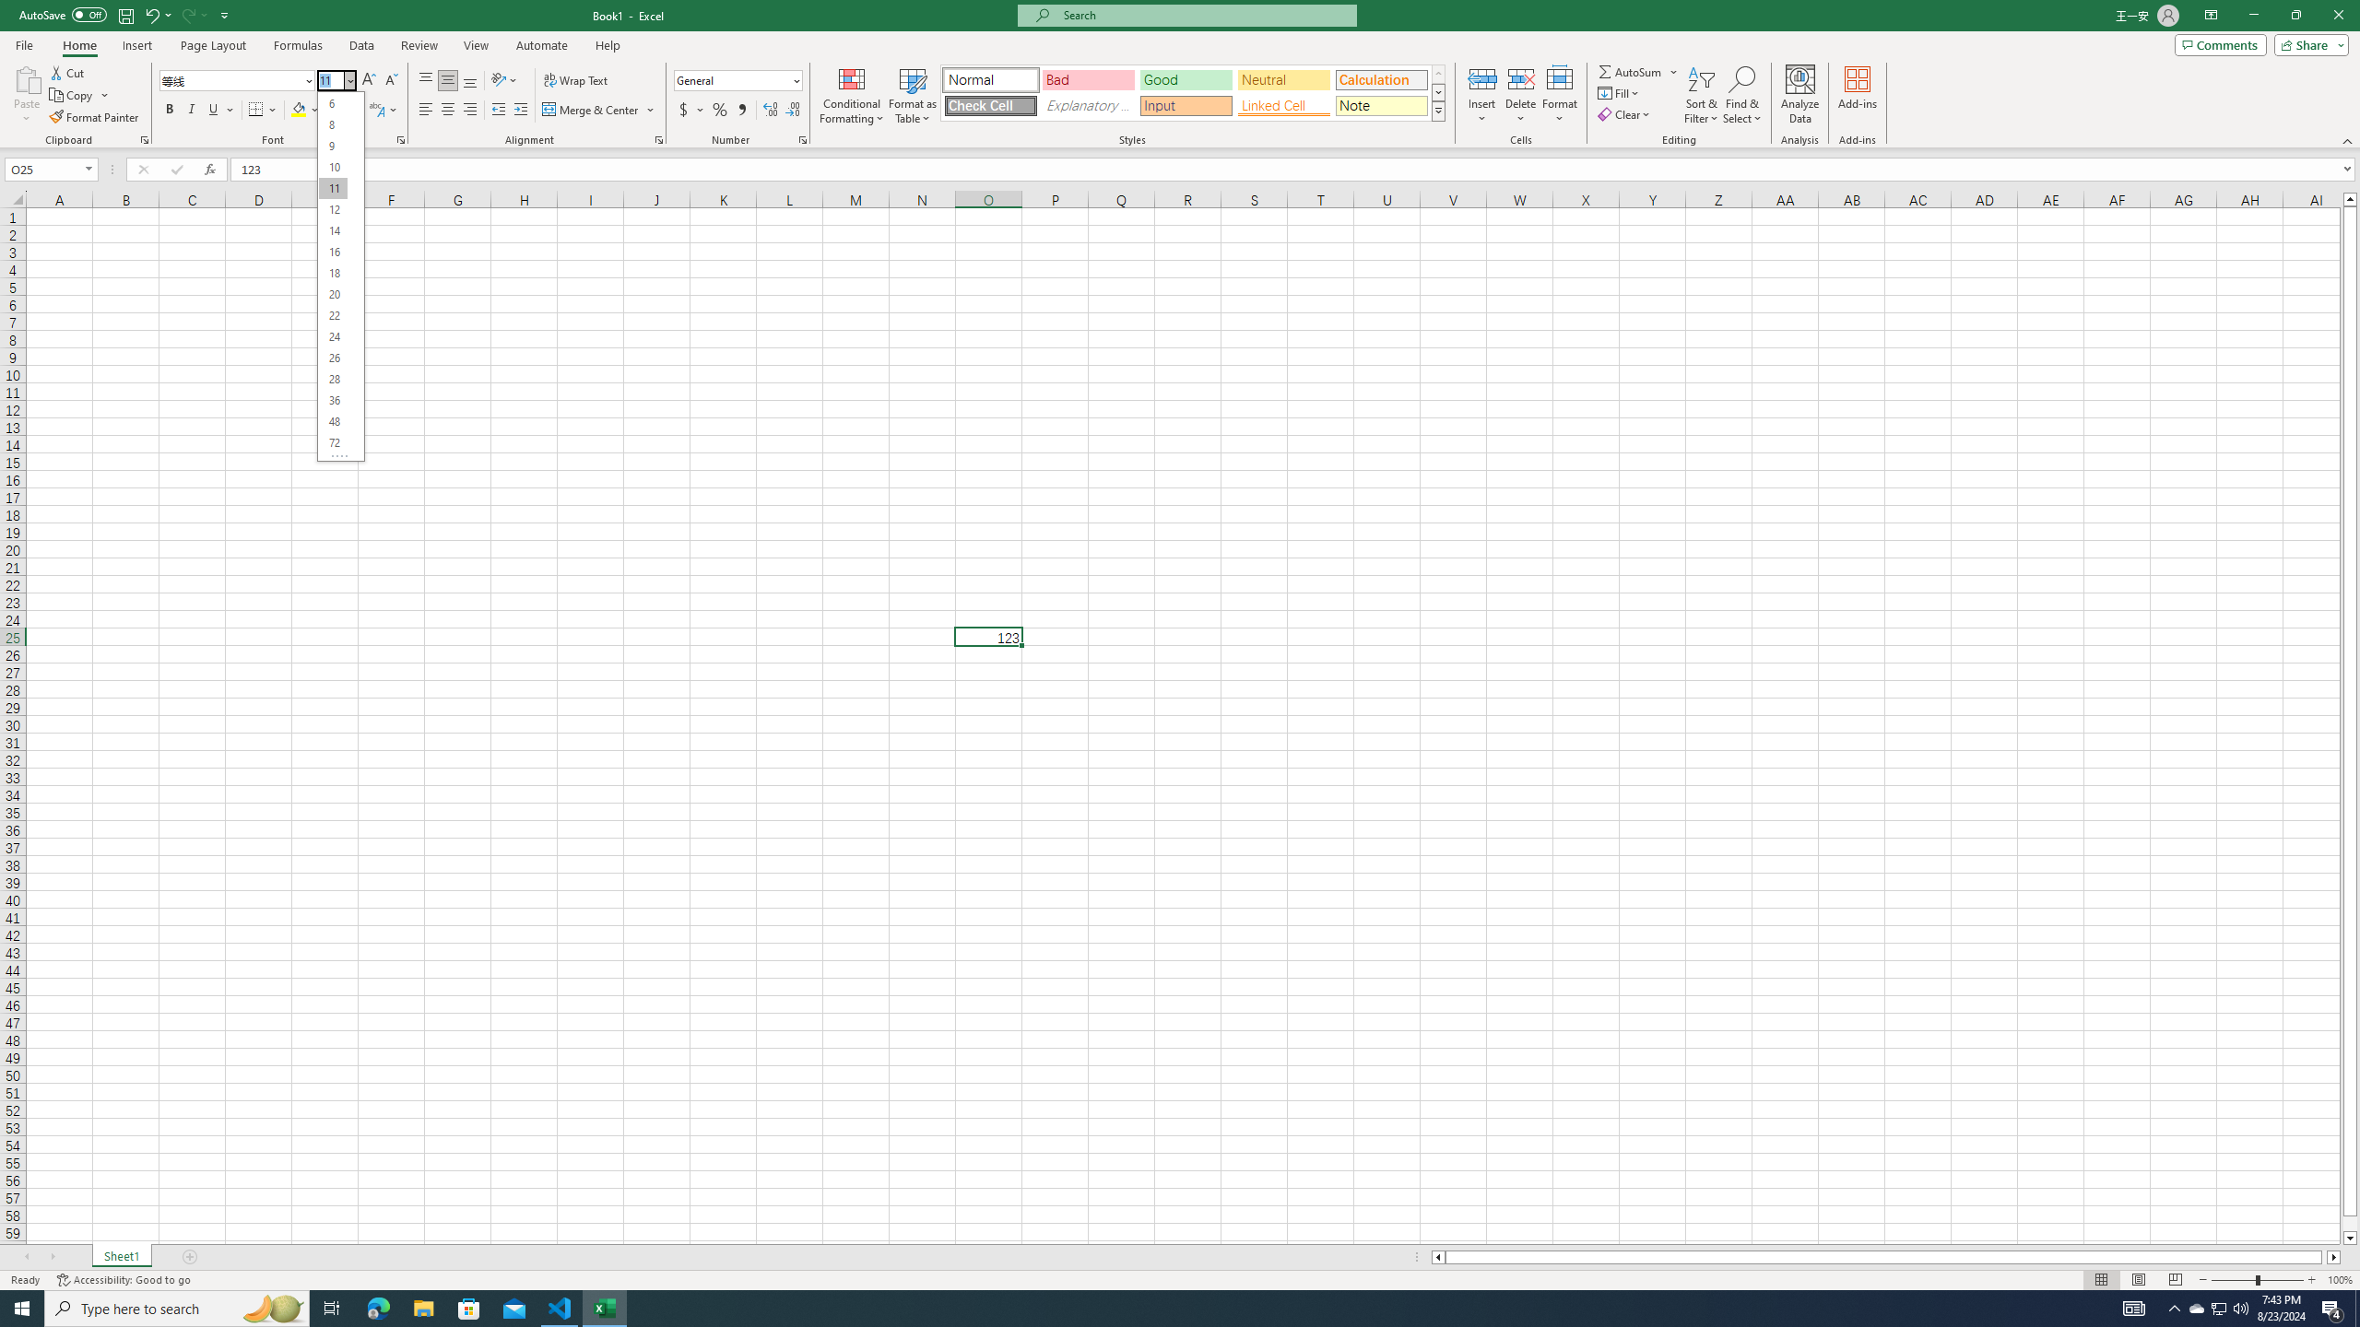 The image size is (2360, 1327). Describe the element at coordinates (771, 111) in the screenshot. I see `Increase Decimal` at that location.